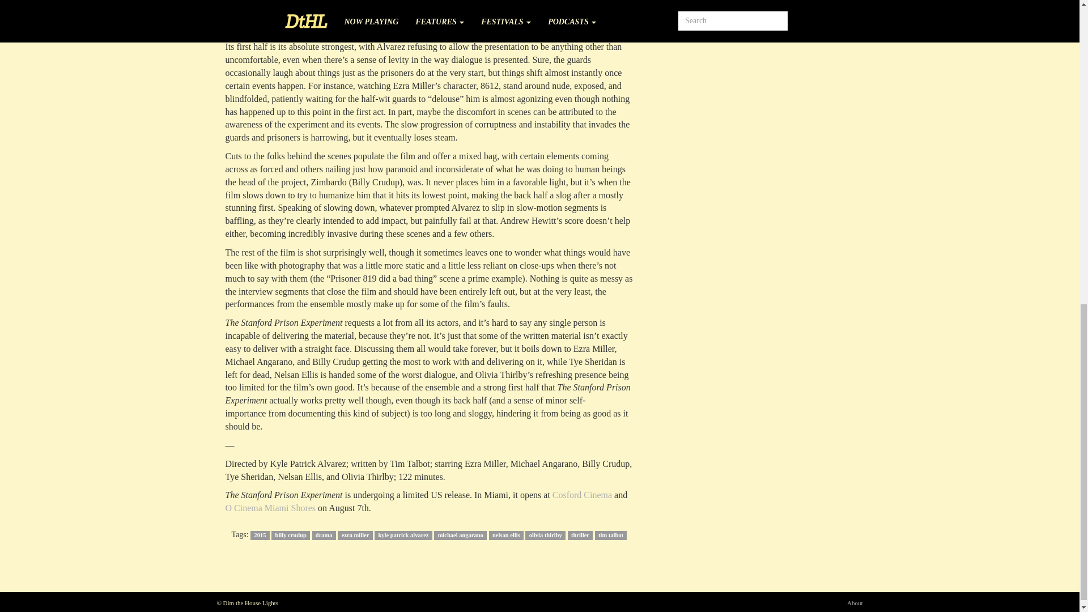 This screenshot has width=1088, height=612. Describe the element at coordinates (324, 535) in the screenshot. I see `drama` at that location.